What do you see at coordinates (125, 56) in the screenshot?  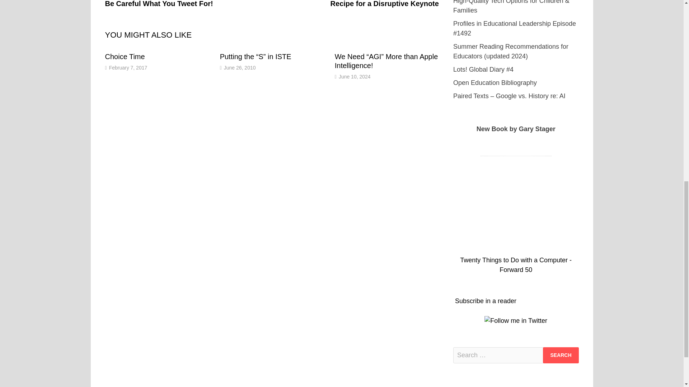 I see `Choice Time` at bounding box center [125, 56].